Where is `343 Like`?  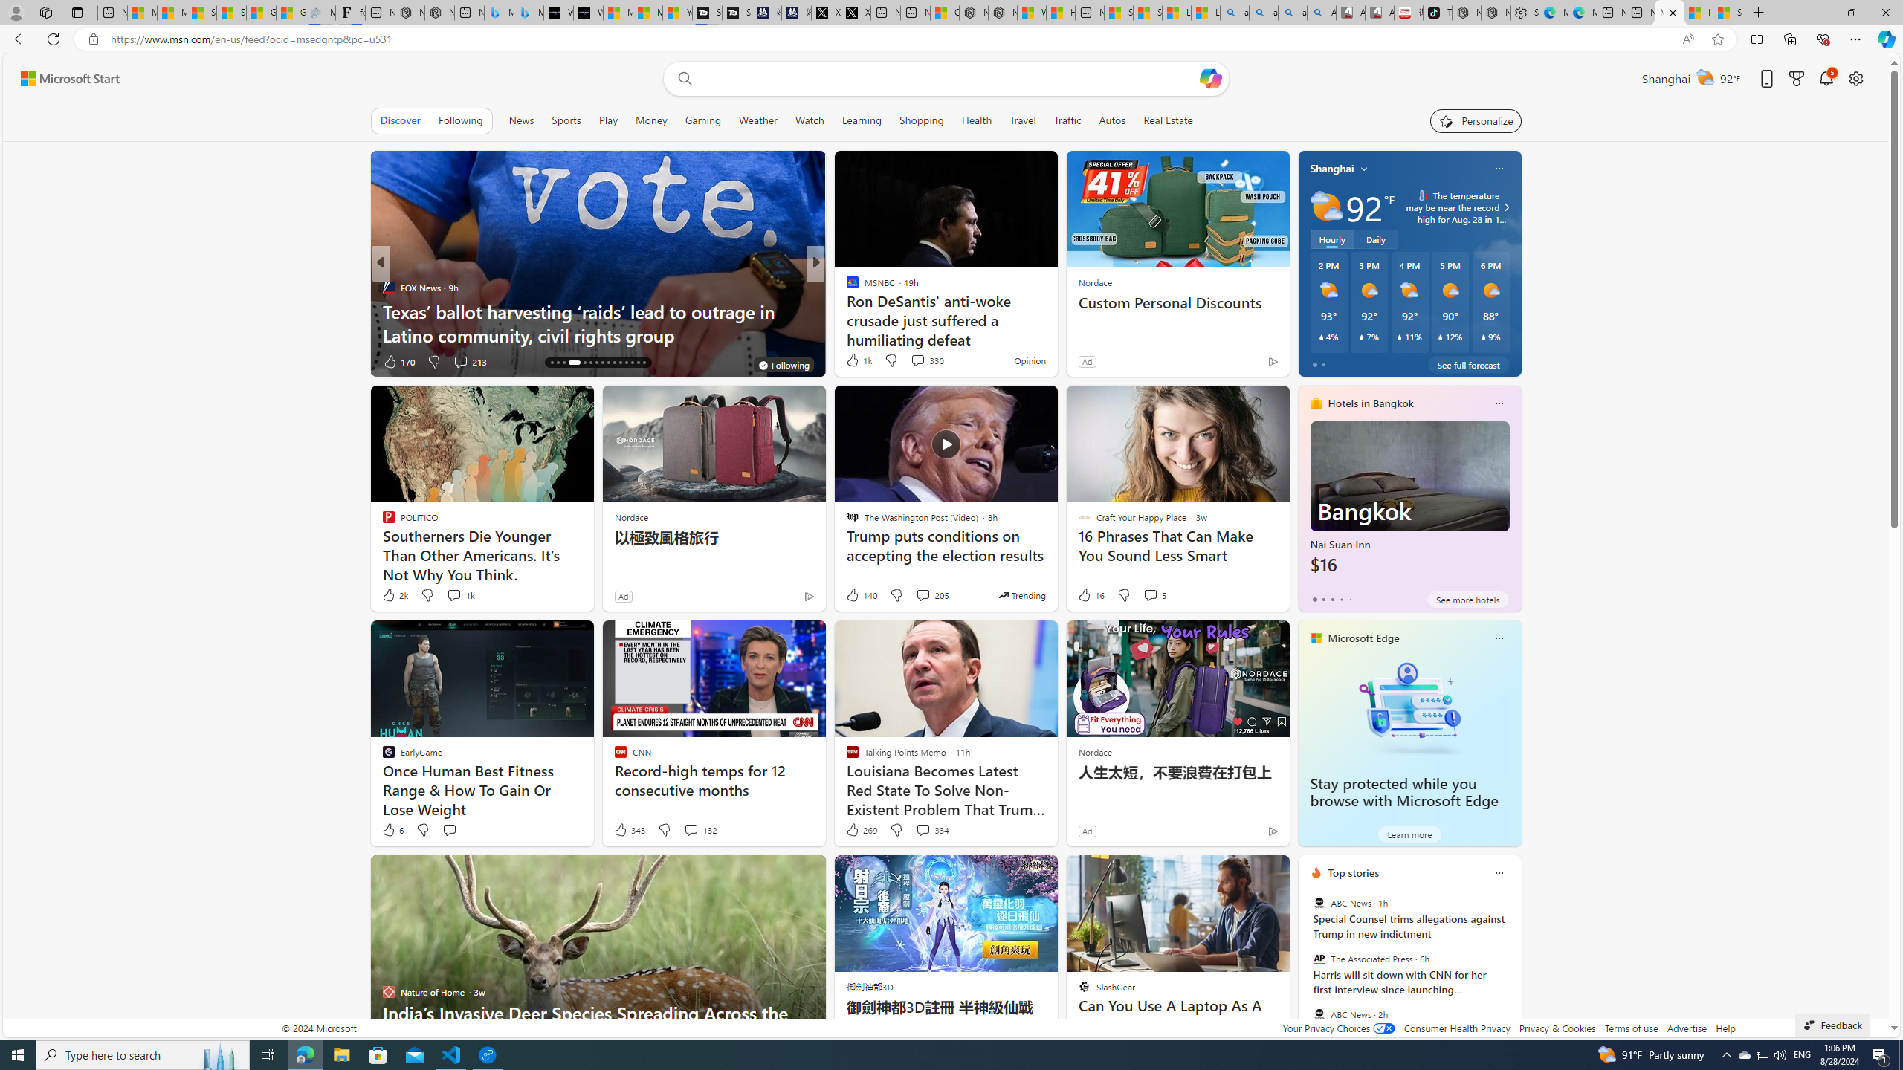
343 Like is located at coordinates (629, 829).